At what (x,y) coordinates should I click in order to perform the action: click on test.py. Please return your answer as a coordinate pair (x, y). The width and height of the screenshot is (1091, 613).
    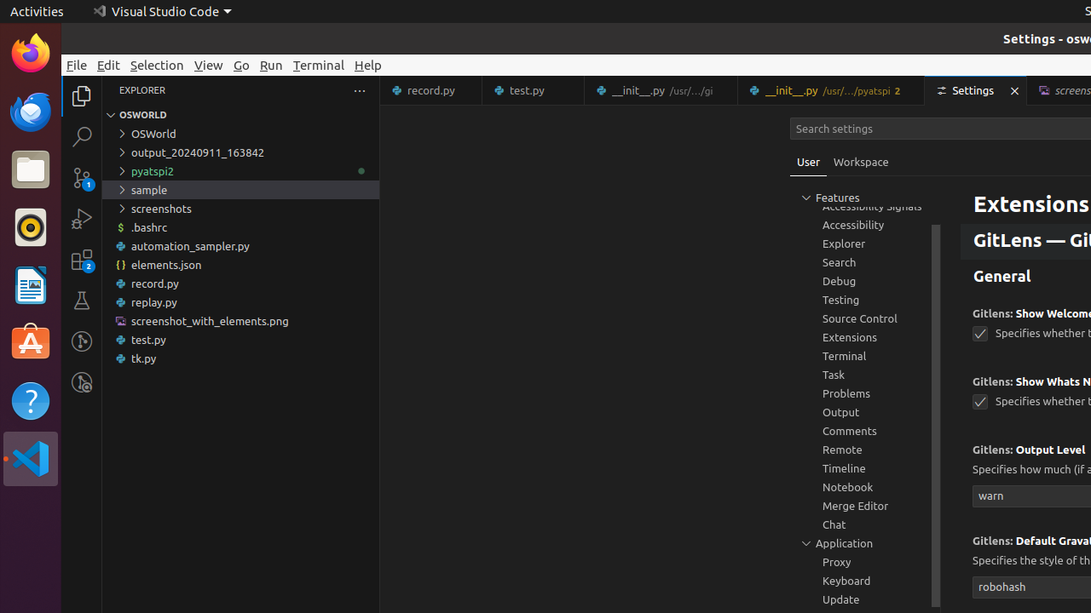
    Looking at the image, I should click on (240, 340).